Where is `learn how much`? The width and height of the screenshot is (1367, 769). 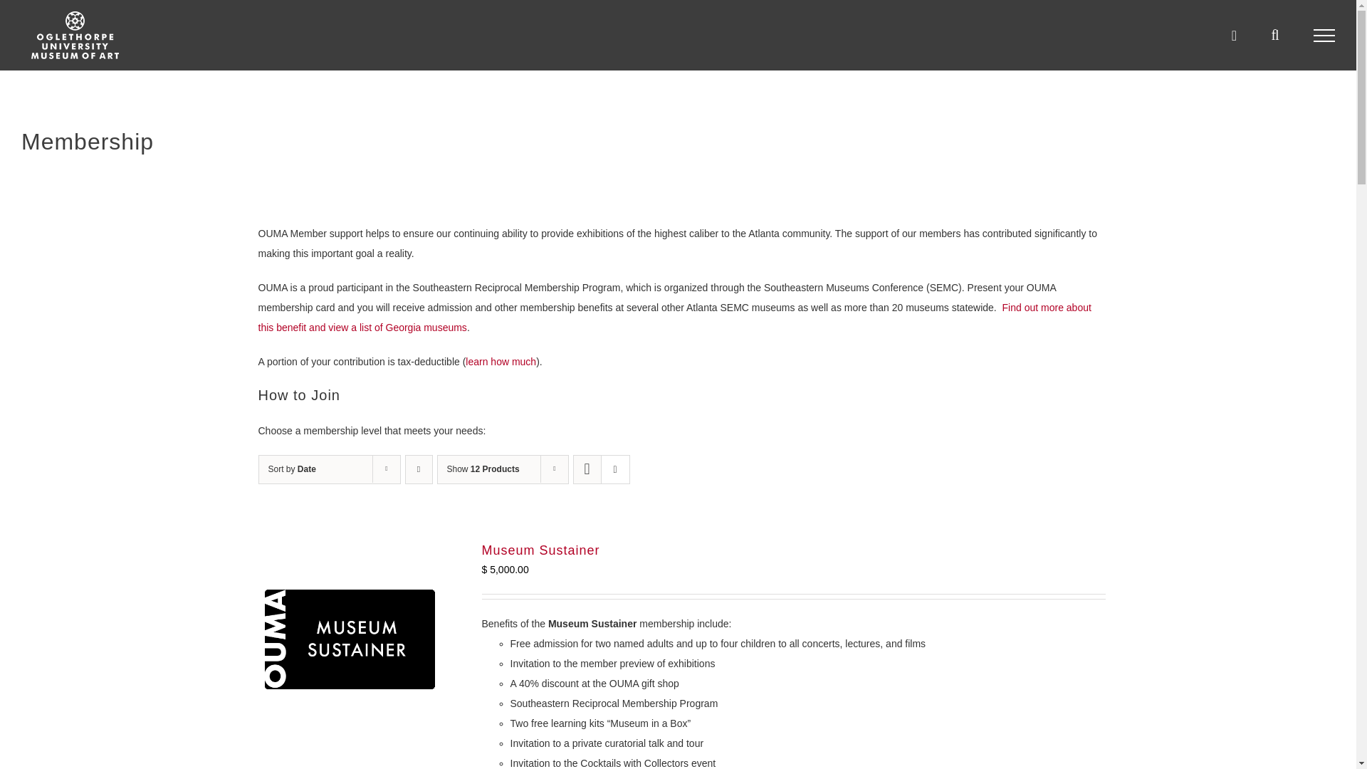
learn how much is located at coordinates (501, 362).